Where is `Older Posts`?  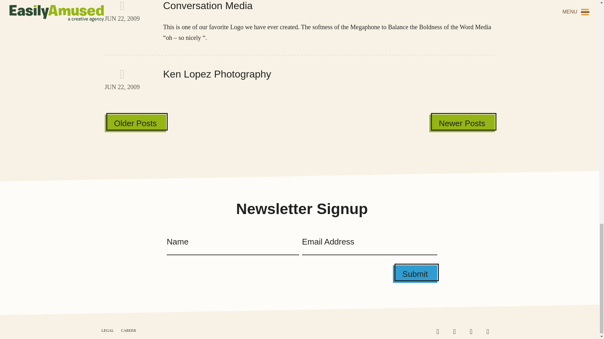
Older Posts is located at coordinates (490, 331).